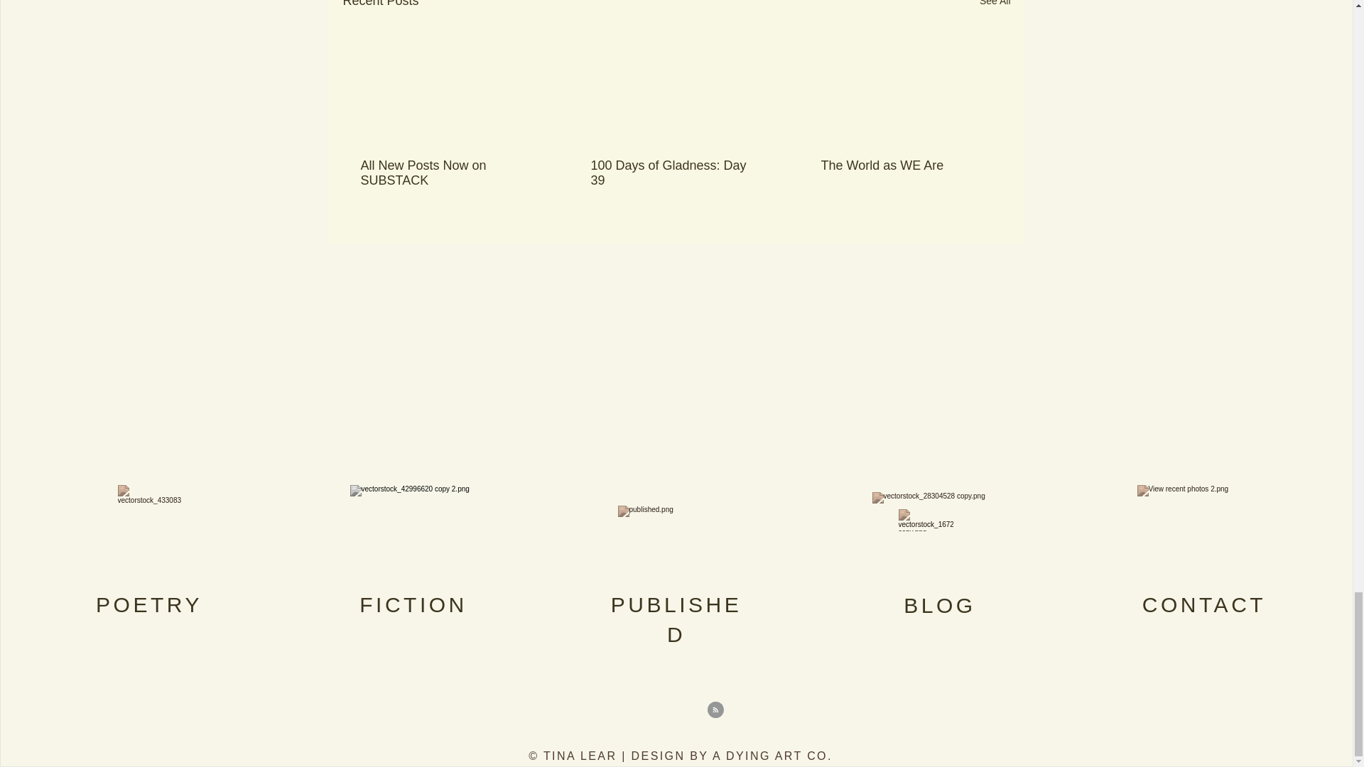 The image size is (1364, 767). What do you see at coordinates (676, 173) in the screenshot?
I see `100 Days of Gladness: Day 39` at bounding box center [676, 173].